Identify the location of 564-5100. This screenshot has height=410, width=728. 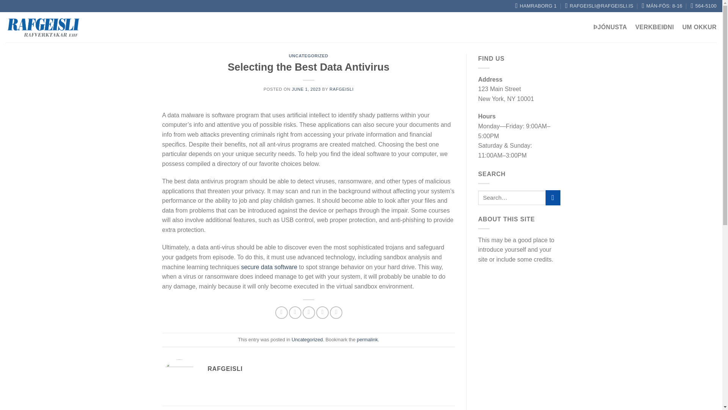
(704, 6).